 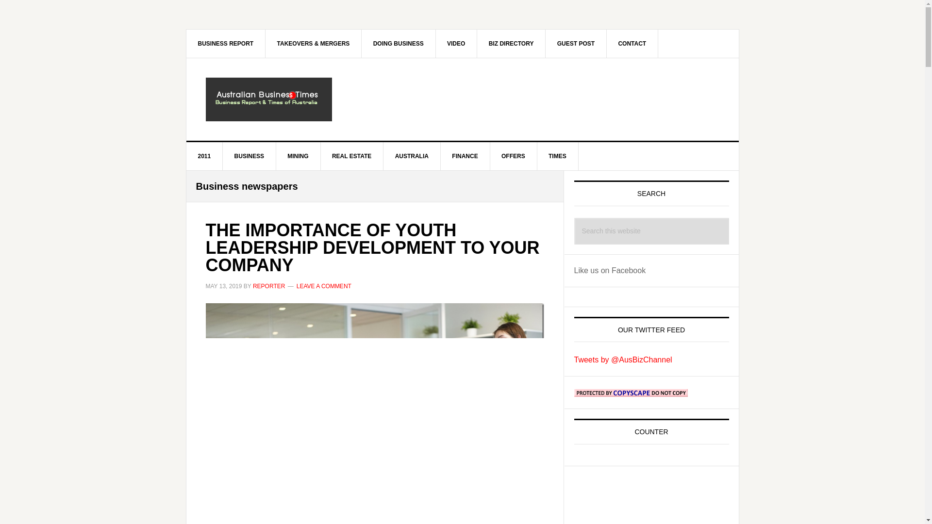 I want to click on BIZ DIRECTORY, so click(x=512, y=43).